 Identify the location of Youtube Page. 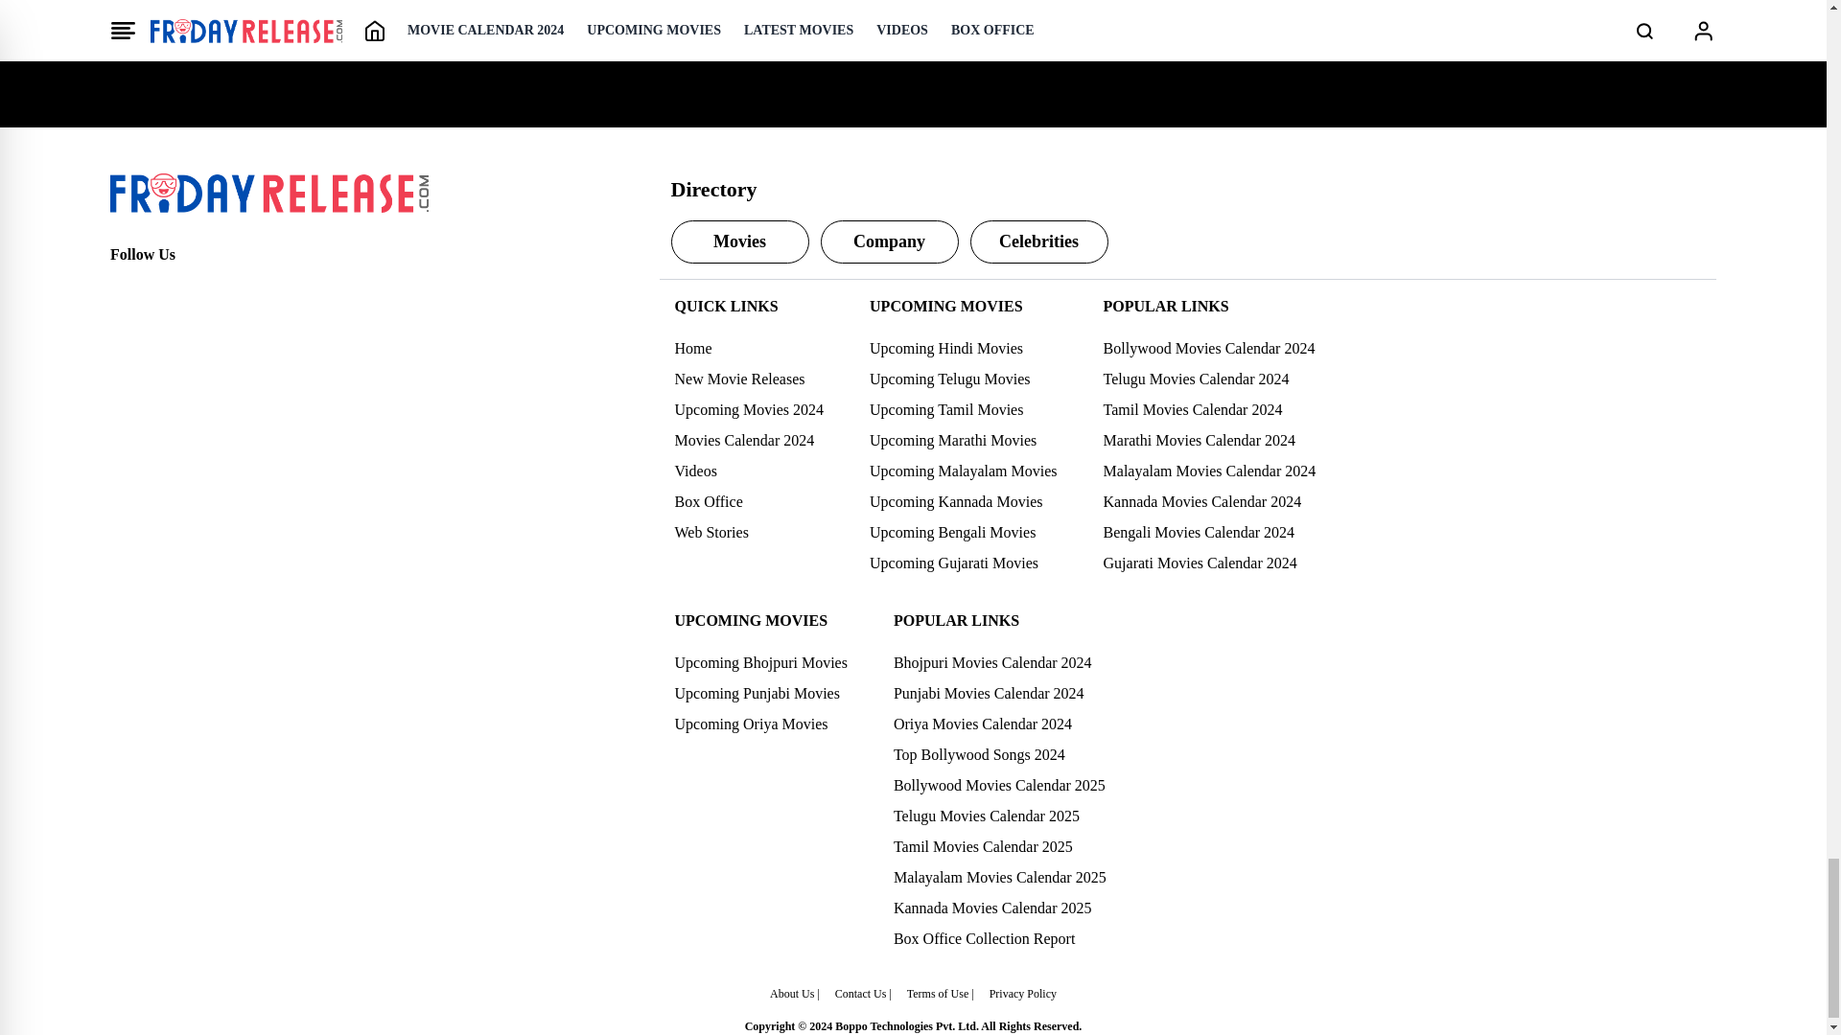
(251, 289).